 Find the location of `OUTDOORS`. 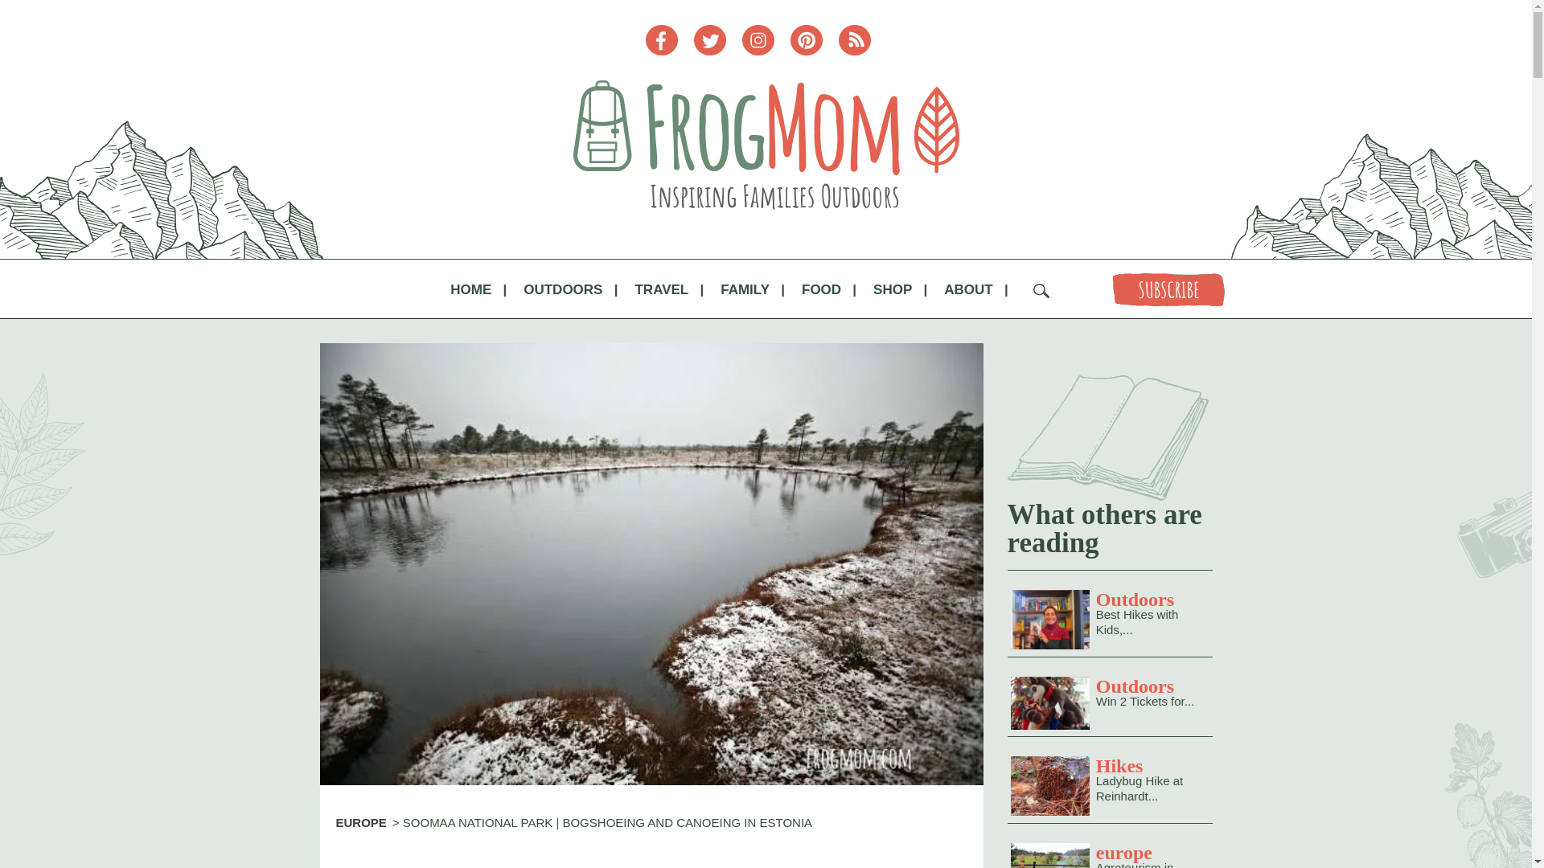

OUTDOORS is located at coordinates (562, 290).